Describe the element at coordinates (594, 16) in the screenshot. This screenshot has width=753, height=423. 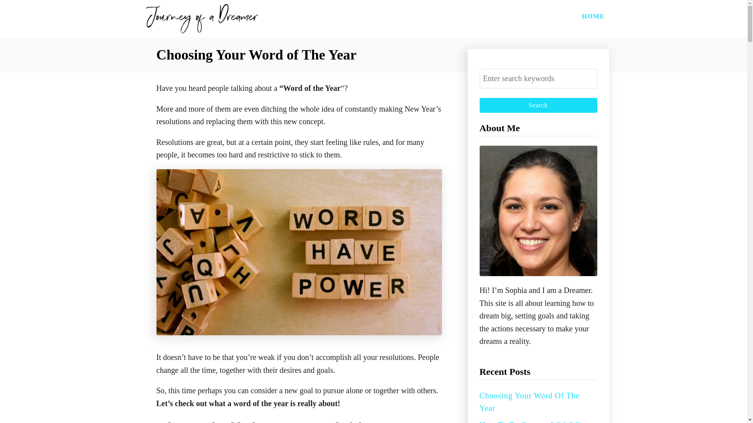
I see `HOME` at that location.